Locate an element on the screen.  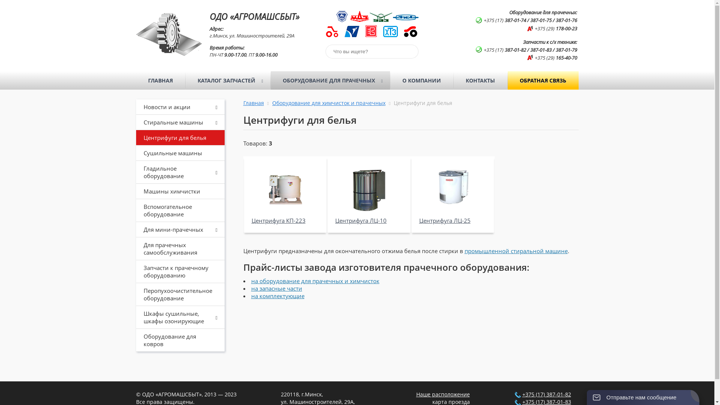
+375 (17) 387-01-82 is located at coordinates (546, 394).